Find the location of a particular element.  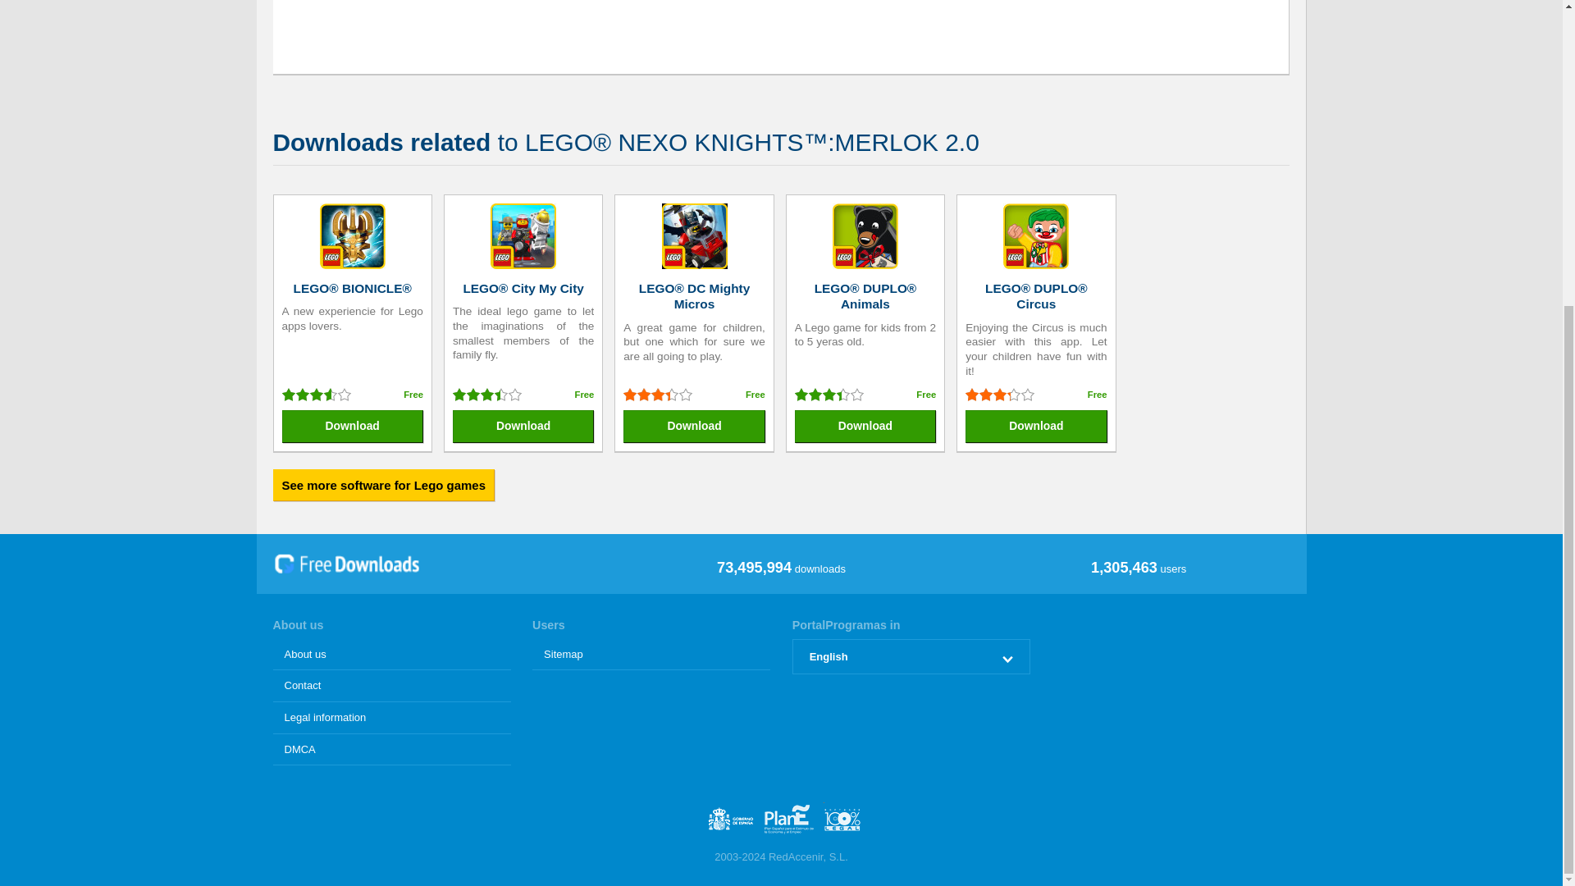

See more software for Lego games is located at coordinates (383, 485).